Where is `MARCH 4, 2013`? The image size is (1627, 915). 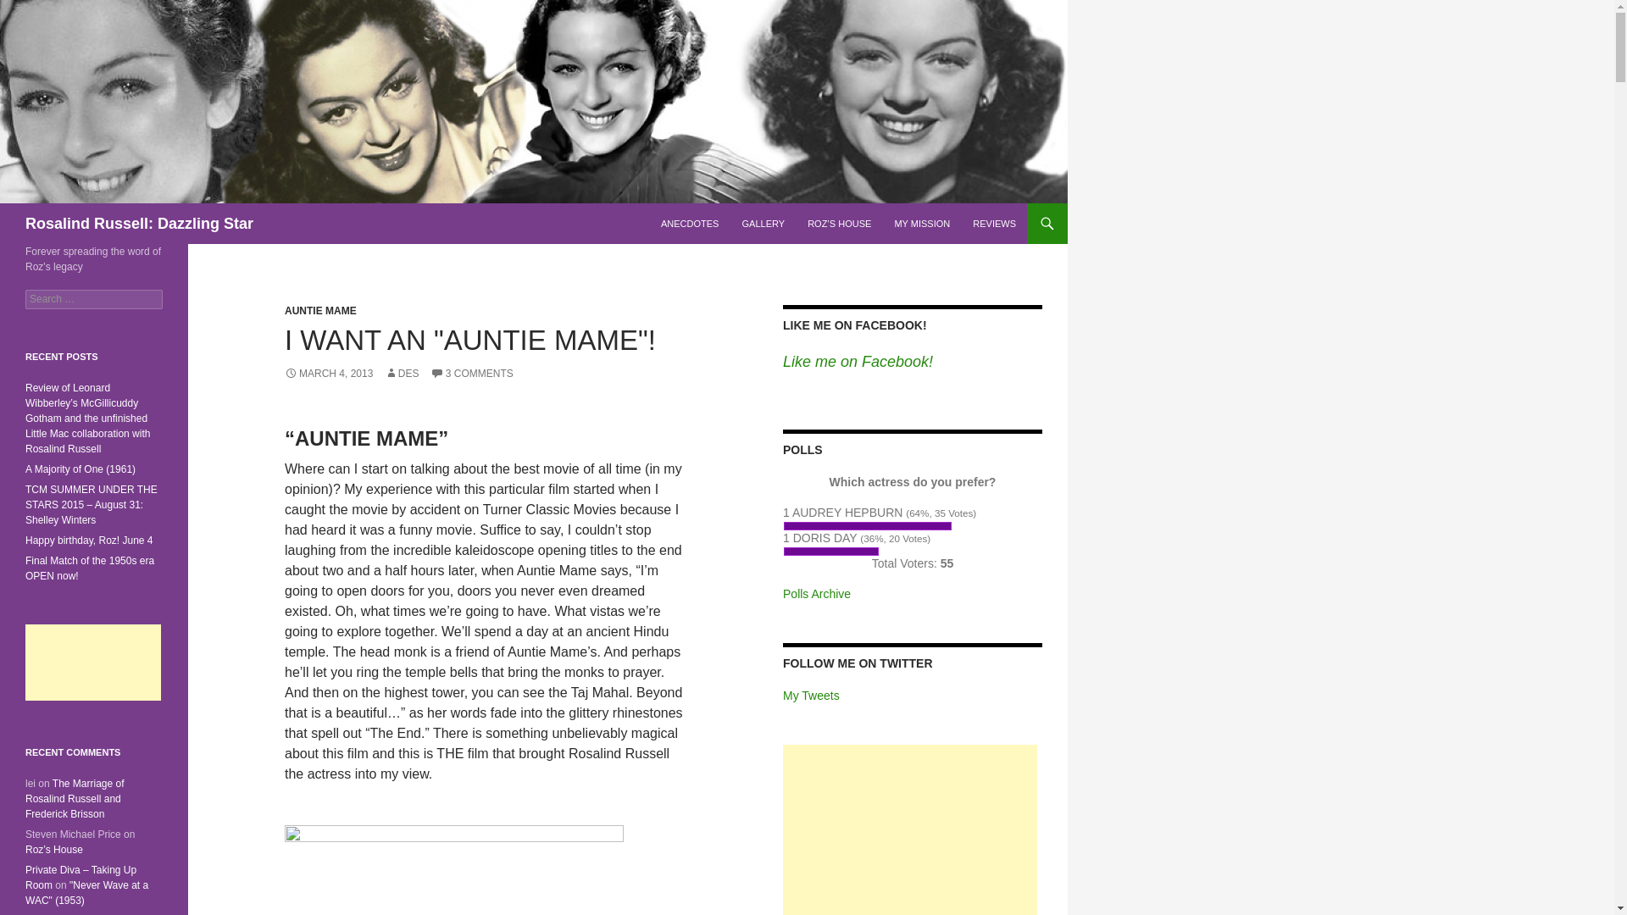
MARCH 4, 2013 is located at coordinates (329, 374).